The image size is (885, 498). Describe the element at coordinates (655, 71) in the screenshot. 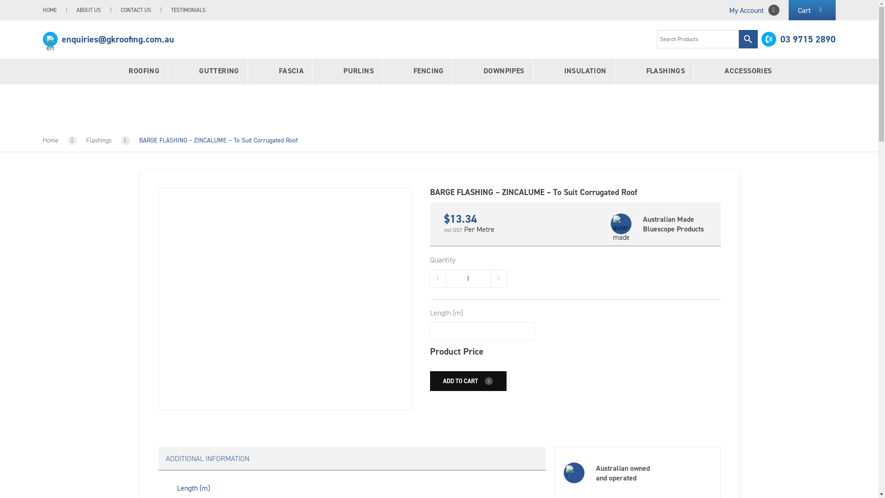

I see `FLASHINGS` at that location.